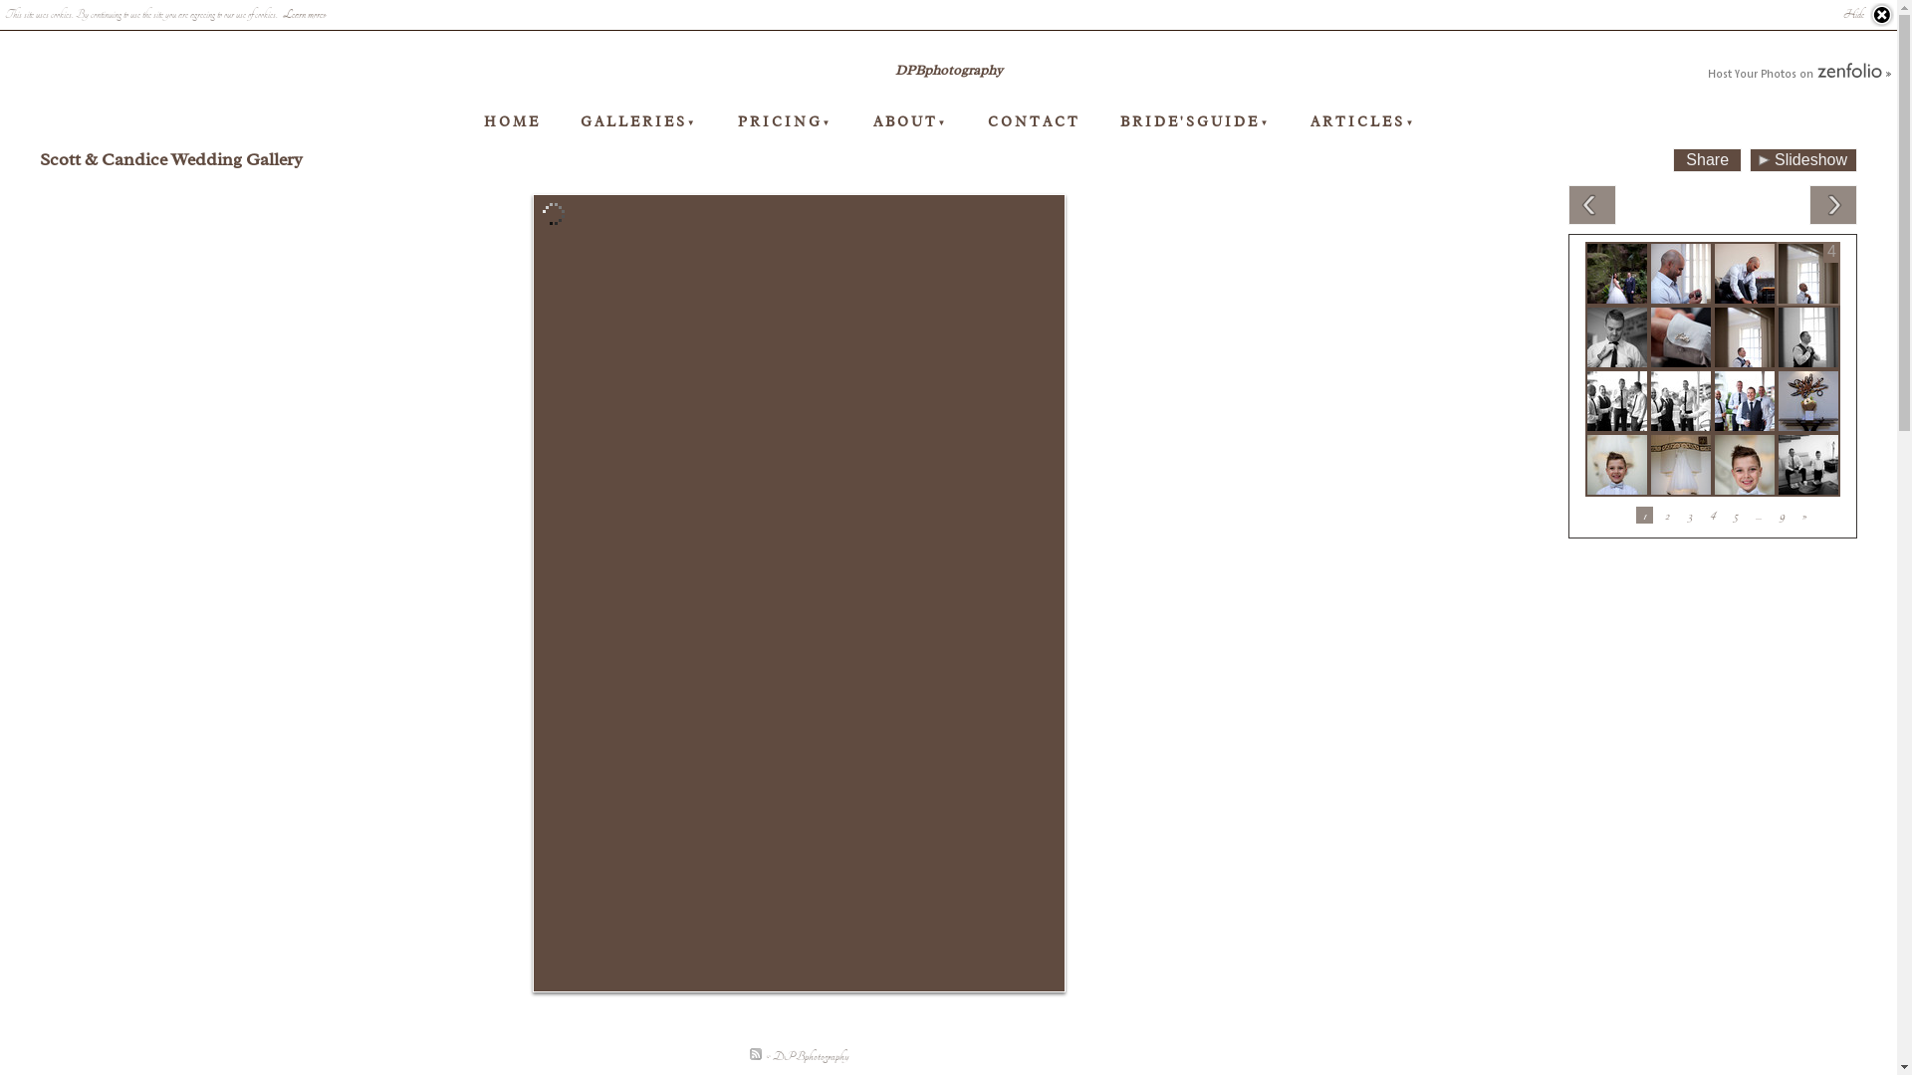  Describe the element at coordinates (171, 159) in the screenshot. I see `Scott & Candice Wedding Gallery` at that location.